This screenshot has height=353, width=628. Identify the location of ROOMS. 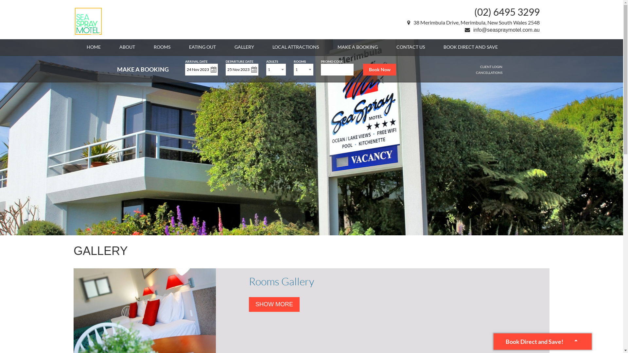
(162, 47).